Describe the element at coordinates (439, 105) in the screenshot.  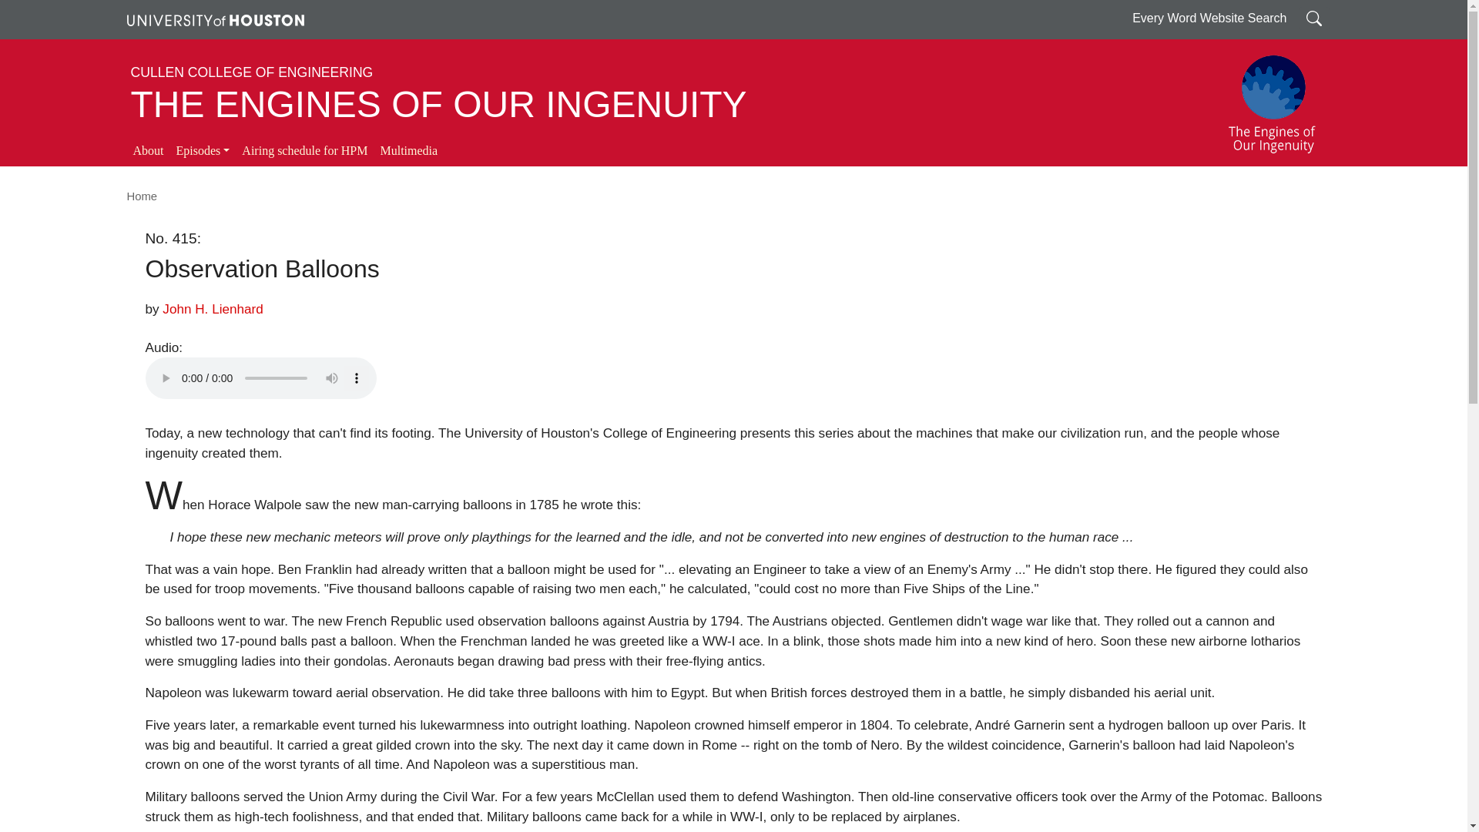
I see `THE ENGINES OF OUR INGENUITY` at that location.